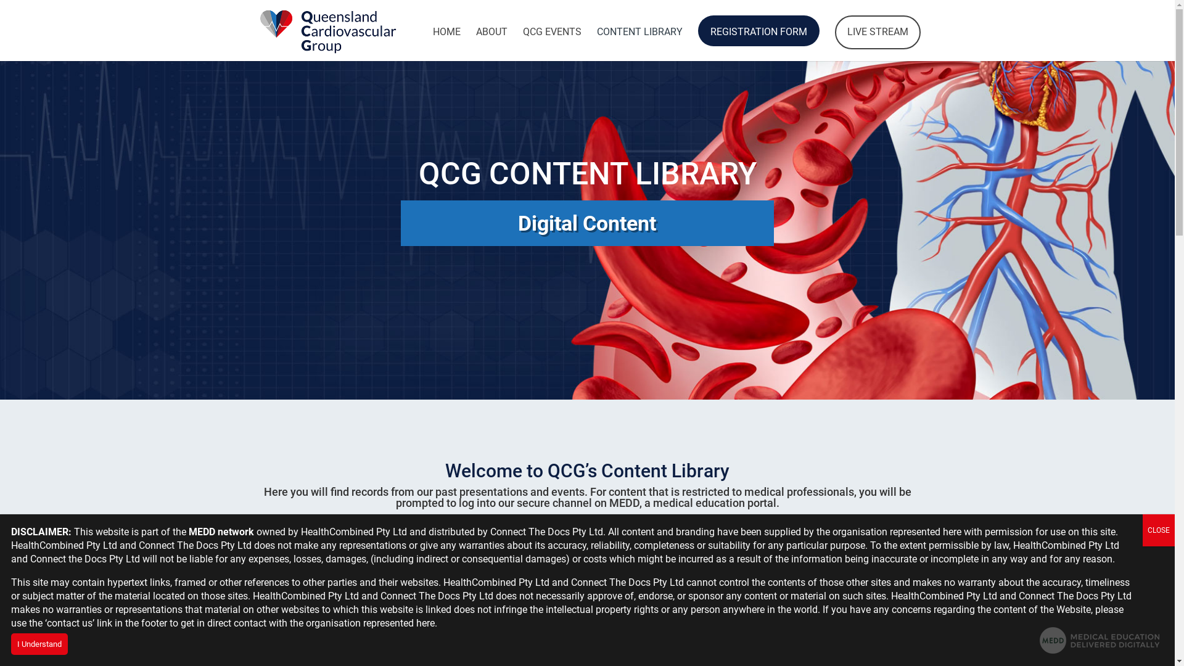 The width and height of the screenshot is (1184, 666). I want to click on HOME, so click(446, 42).